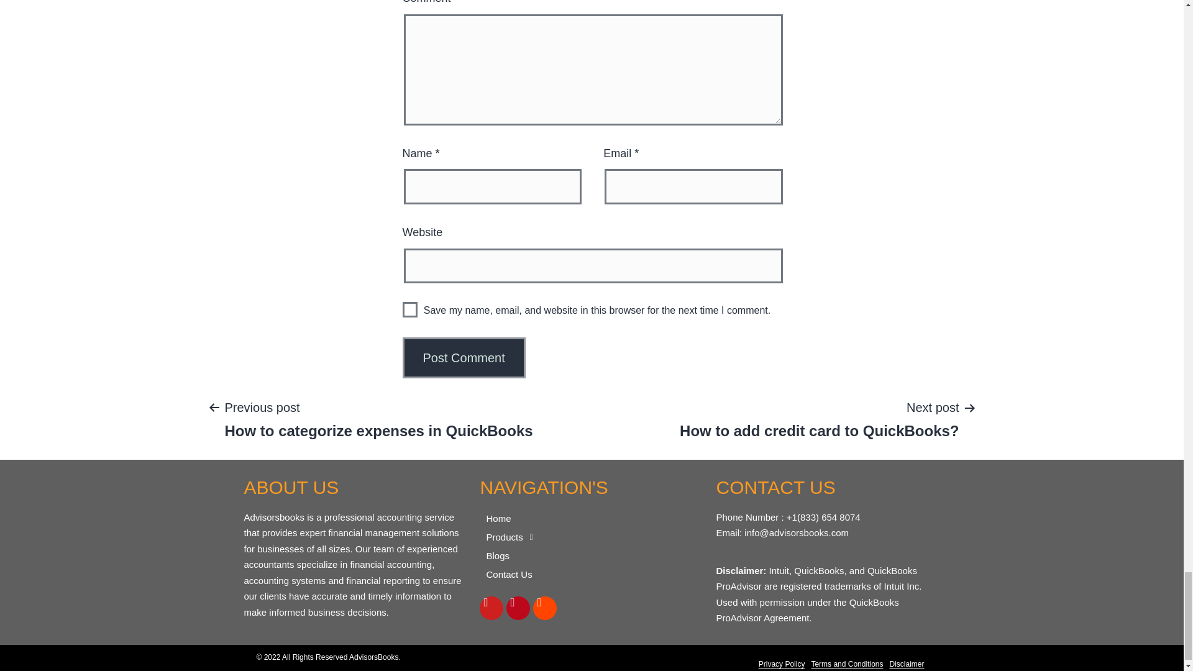 The height and width of the screenshot is (671, 1193). What do you see at coordinates (592, 537) in the screenshot?
I see `Products` at bounding box center [592, 537].